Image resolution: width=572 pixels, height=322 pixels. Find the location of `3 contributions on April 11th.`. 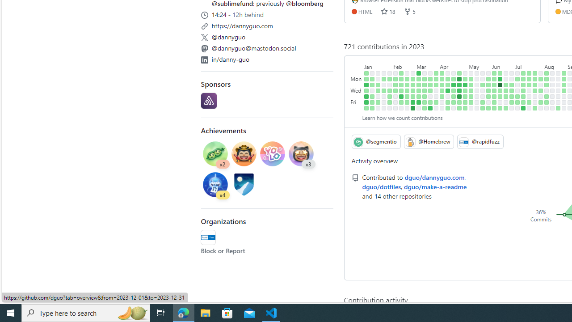

3 contributions on April 11th. is located at coordinates (448, 85).